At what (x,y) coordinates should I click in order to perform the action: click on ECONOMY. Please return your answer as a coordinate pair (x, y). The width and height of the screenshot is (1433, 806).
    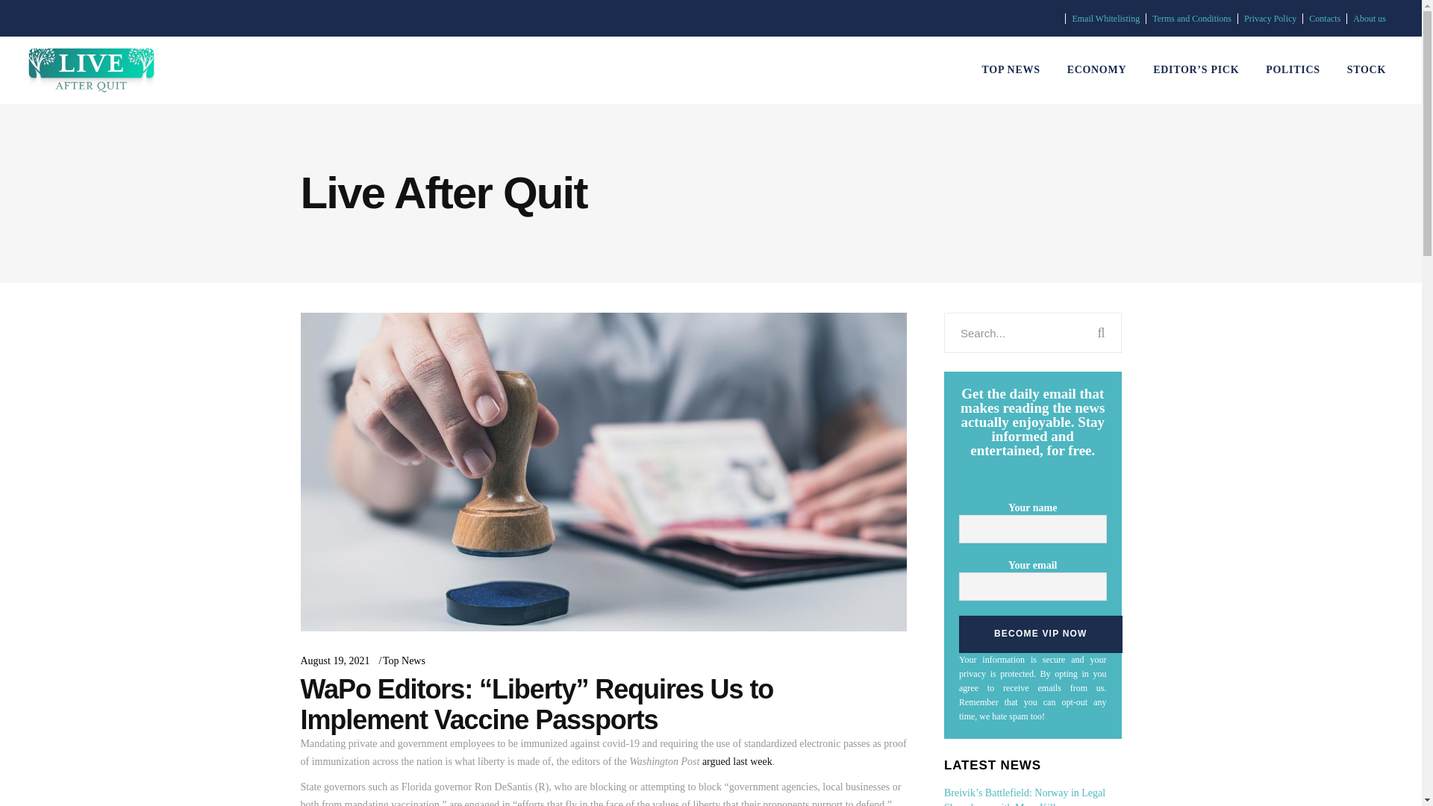
    Looking at the image, I should click on (1097, 70).